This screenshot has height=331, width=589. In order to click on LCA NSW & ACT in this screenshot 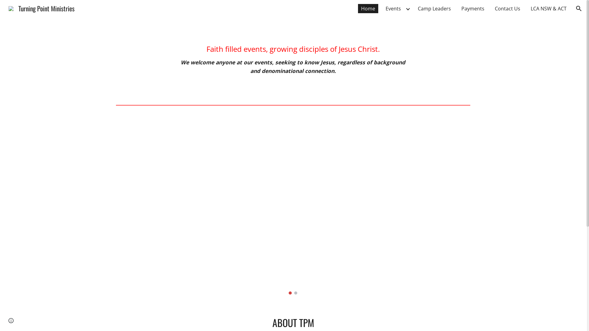, I will do `click(549, 9)`.